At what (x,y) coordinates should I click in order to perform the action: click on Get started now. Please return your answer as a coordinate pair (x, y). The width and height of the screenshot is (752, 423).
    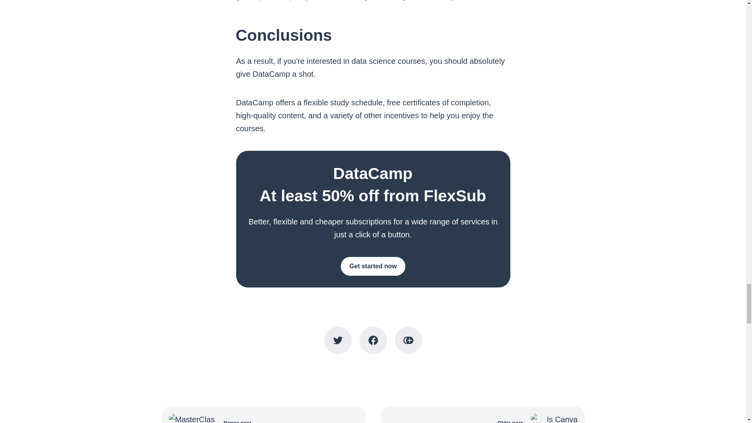
    Looking at the image, I should click on (373, 266).